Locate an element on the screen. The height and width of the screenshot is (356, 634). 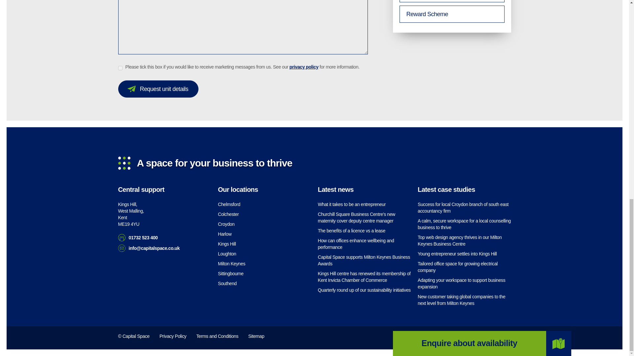
Request unit details is located at coordinates (158, 89).